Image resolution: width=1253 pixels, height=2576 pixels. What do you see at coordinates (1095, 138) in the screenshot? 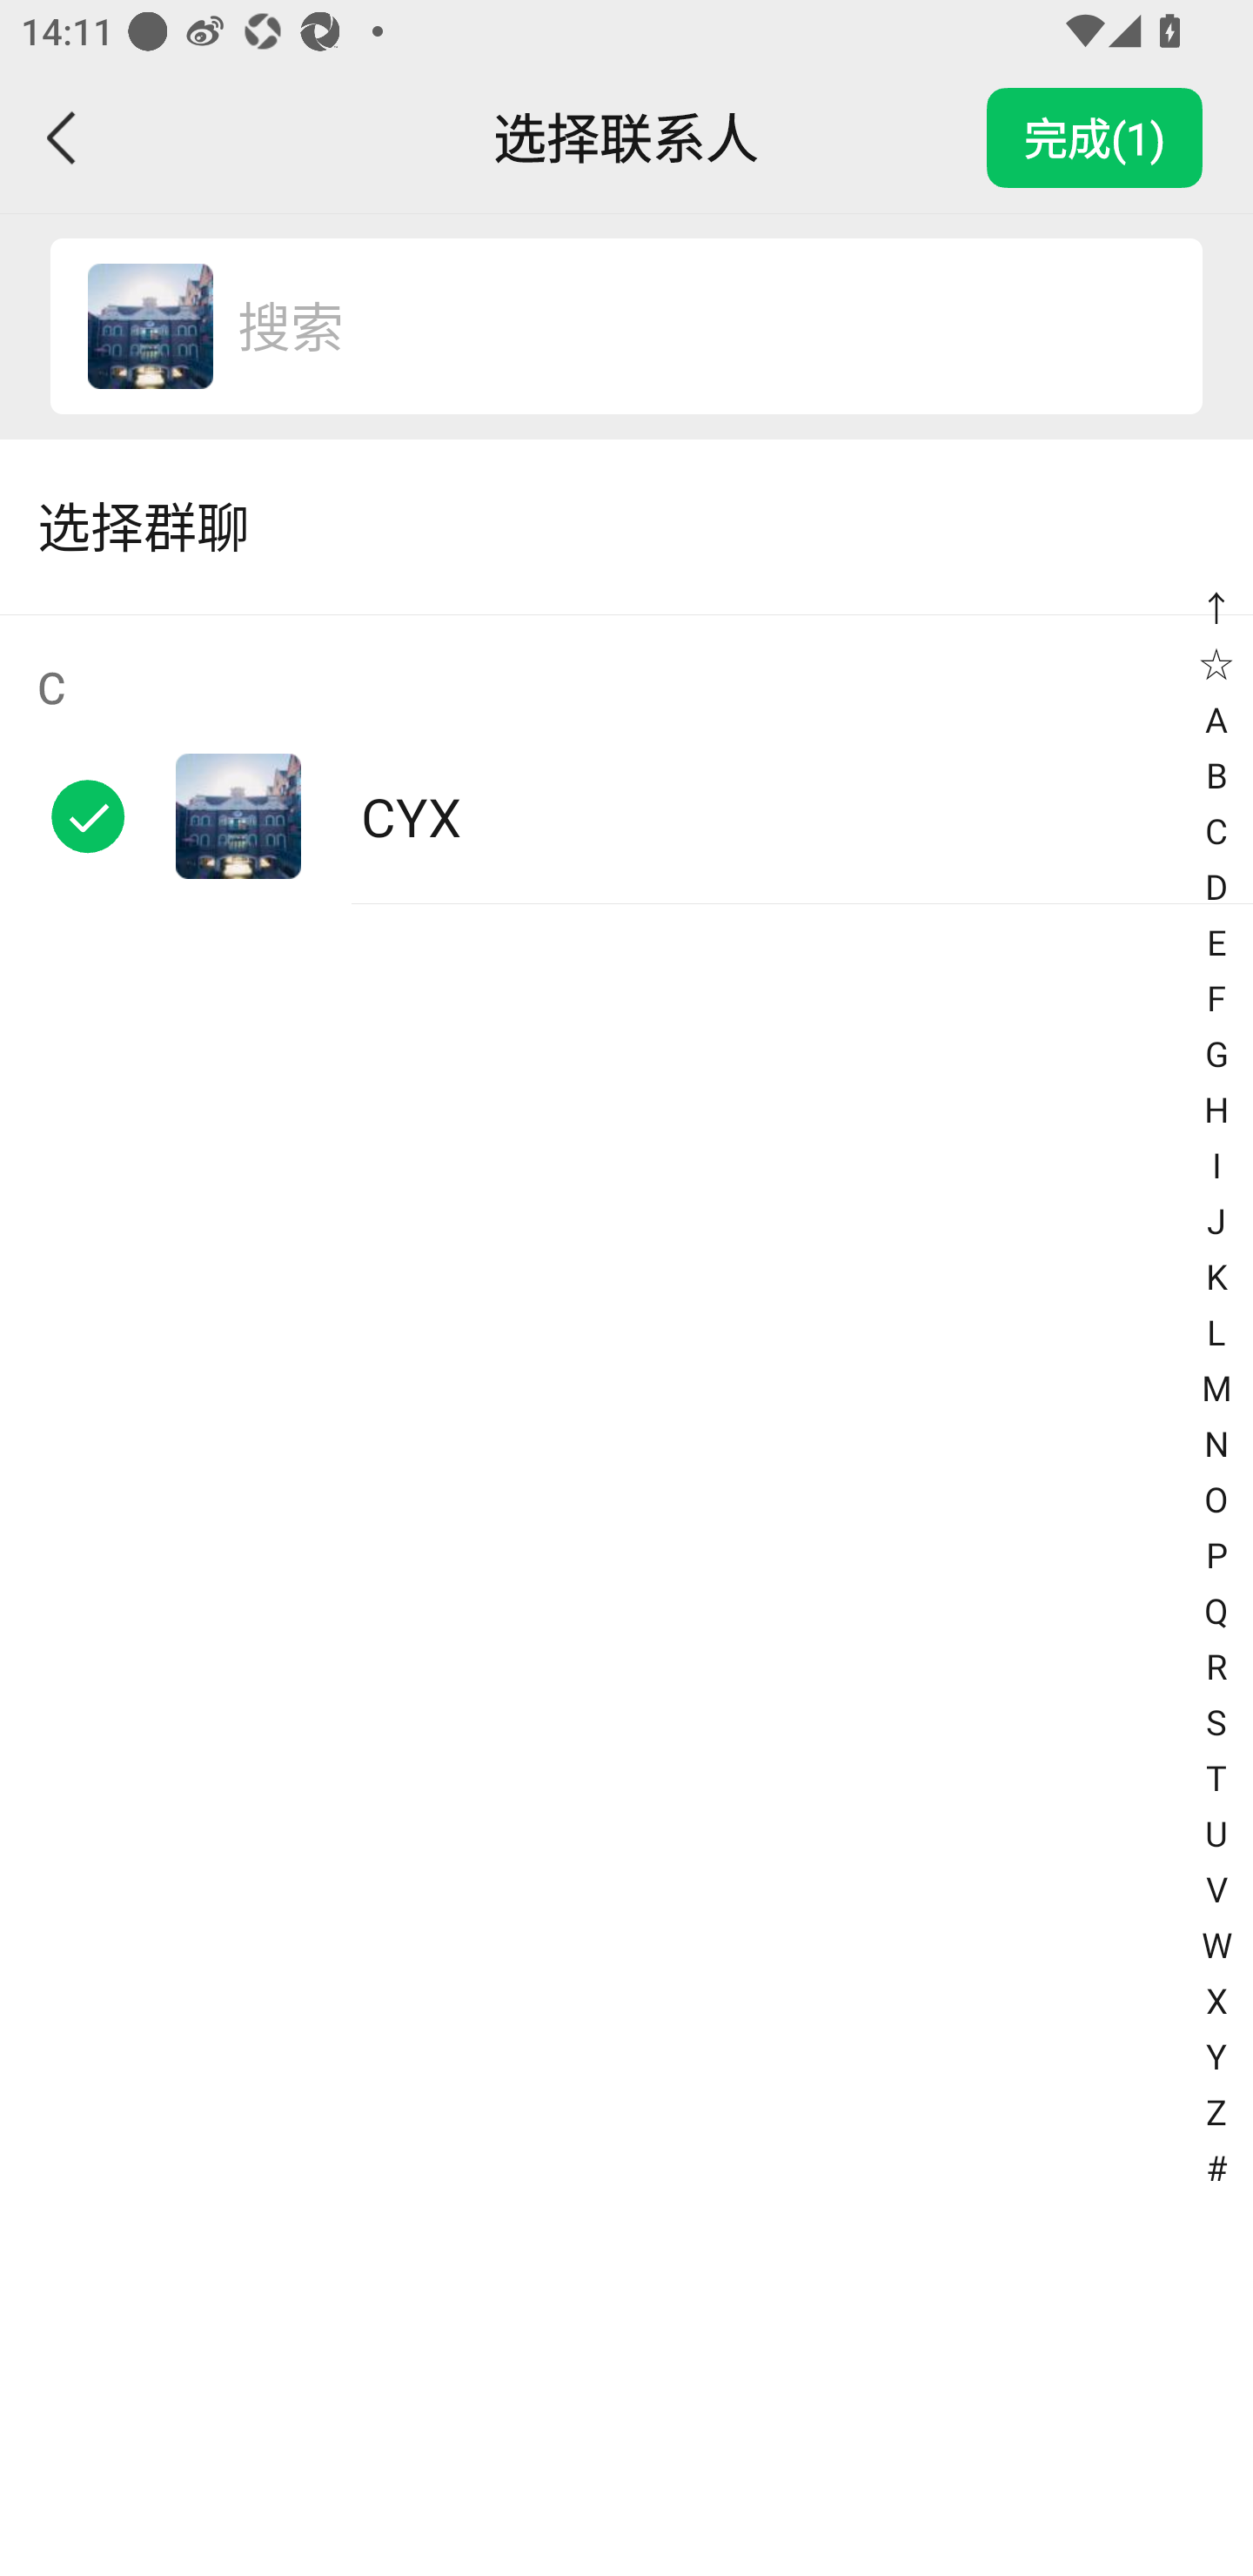
I see `完成(1)` at bounding box center [1095, 138].